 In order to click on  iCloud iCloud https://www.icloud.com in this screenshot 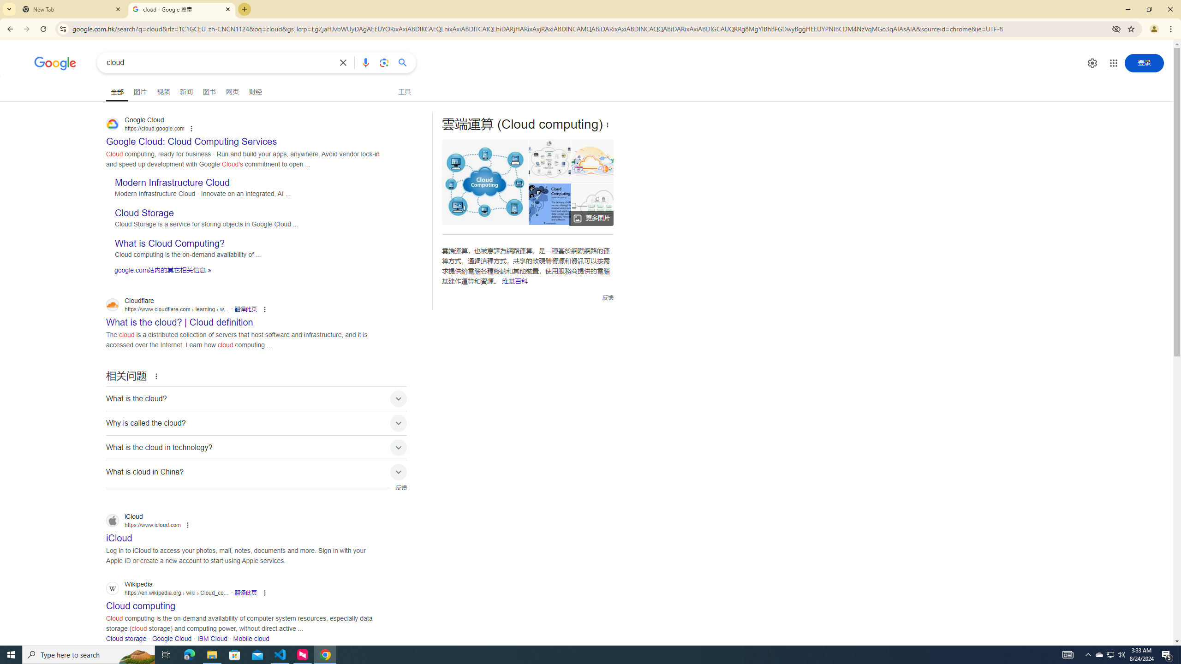, I will do `click(119, 535)`.